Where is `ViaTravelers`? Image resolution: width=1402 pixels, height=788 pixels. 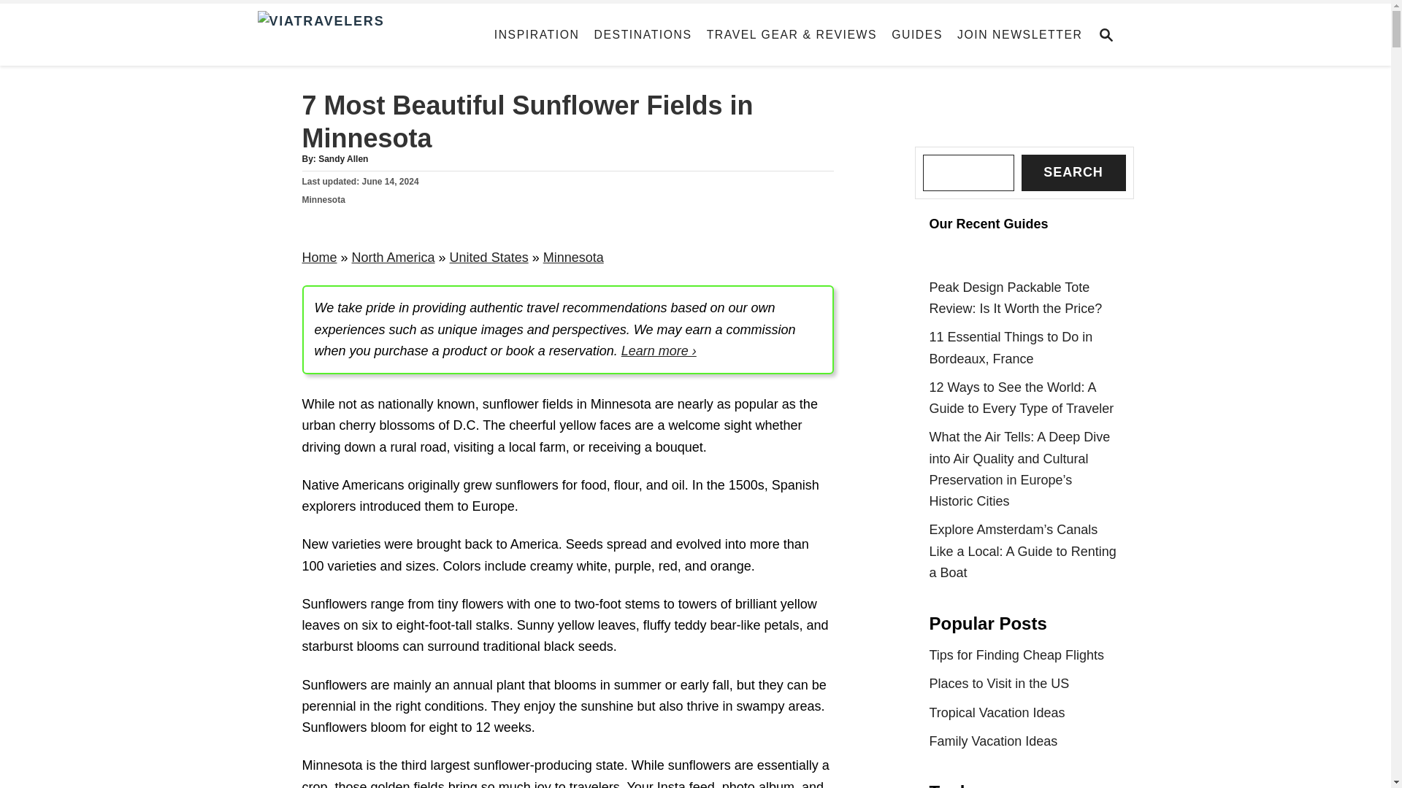 ViaTravelers is located at coordinates (368, 34).